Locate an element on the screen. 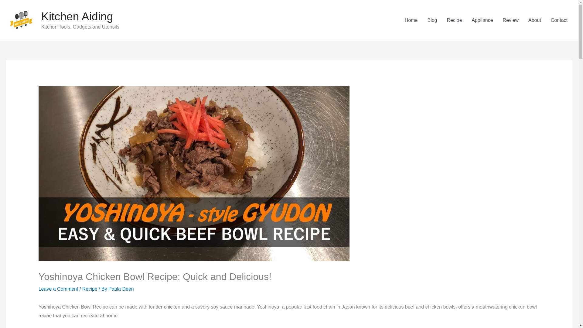  Recipe is located at coordinates (90, 289).